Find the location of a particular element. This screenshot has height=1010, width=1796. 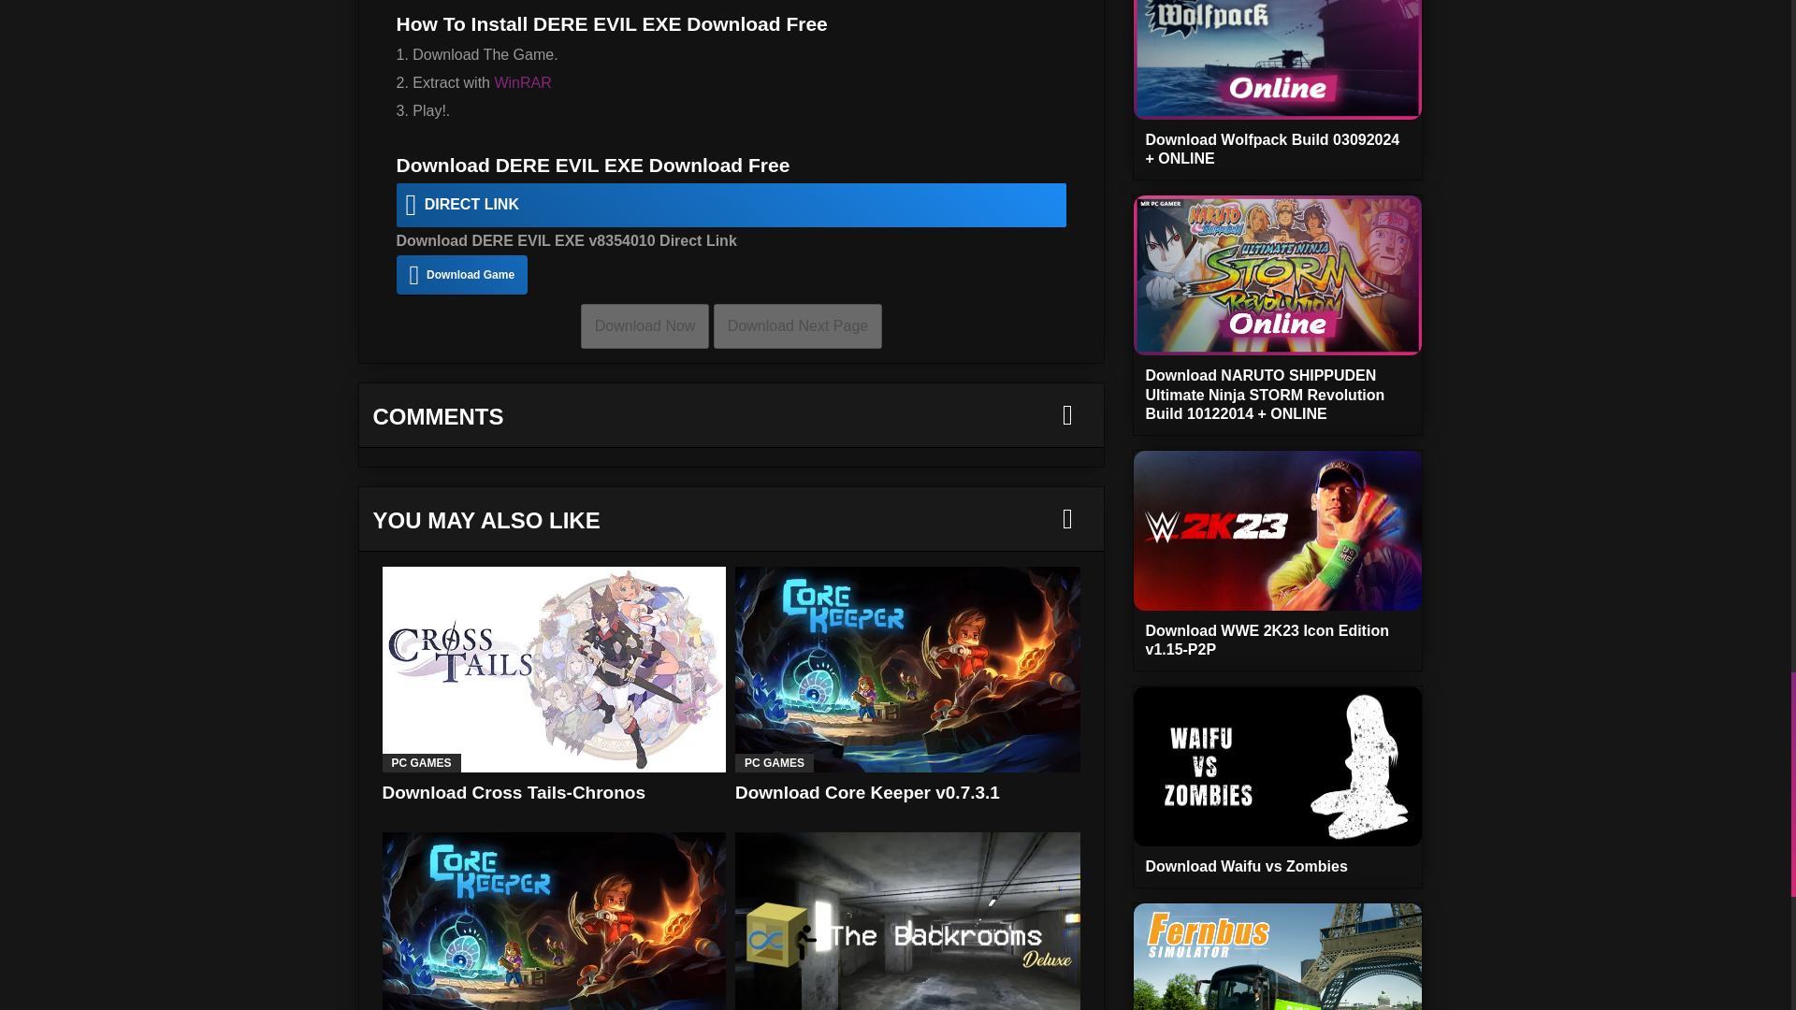

Download Now Download Next Page is located at coordinates (731, 325).